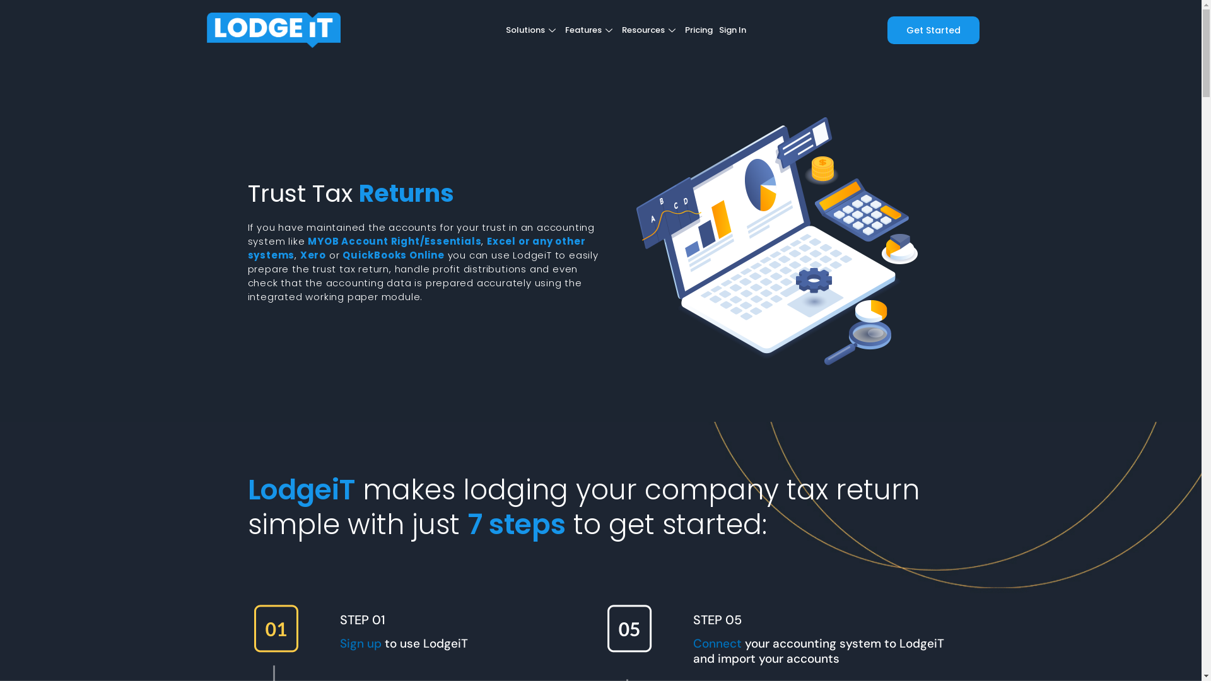 The height and width of the screenshot is (681, 1211). What do you see at coordinates (933, 30) in the screenshot?
I see `Get Started` at bounding box center [933, 30].